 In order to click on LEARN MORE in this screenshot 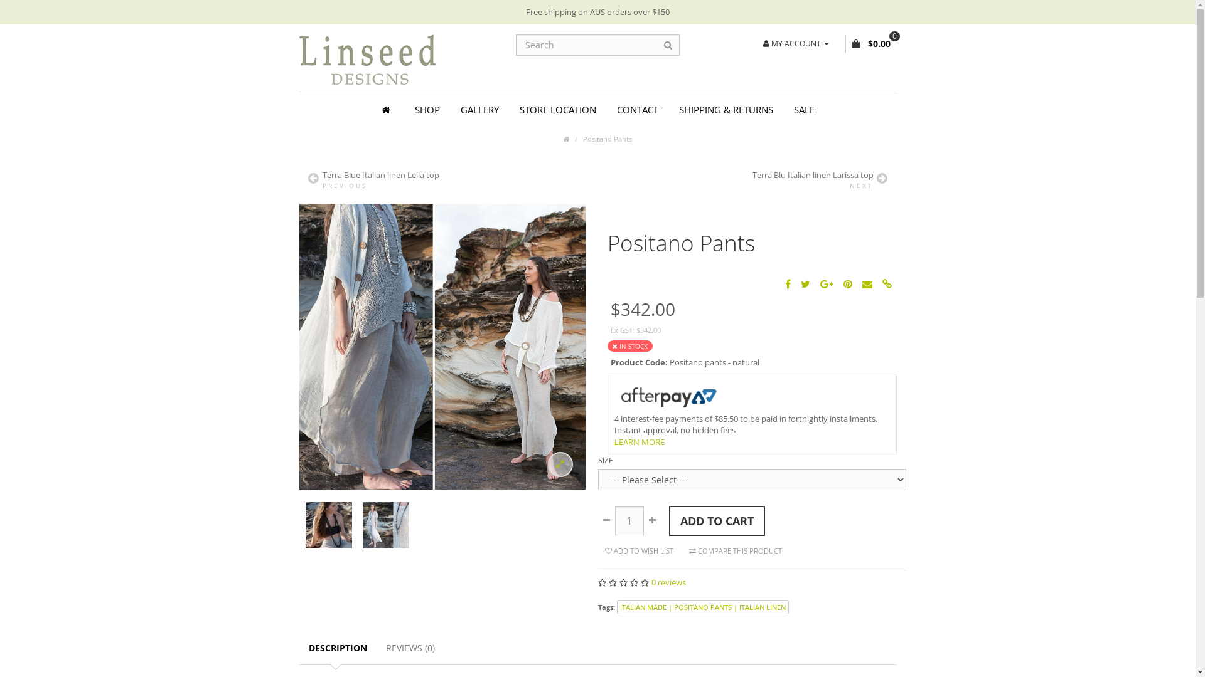, I will do `click(639, 442)`.